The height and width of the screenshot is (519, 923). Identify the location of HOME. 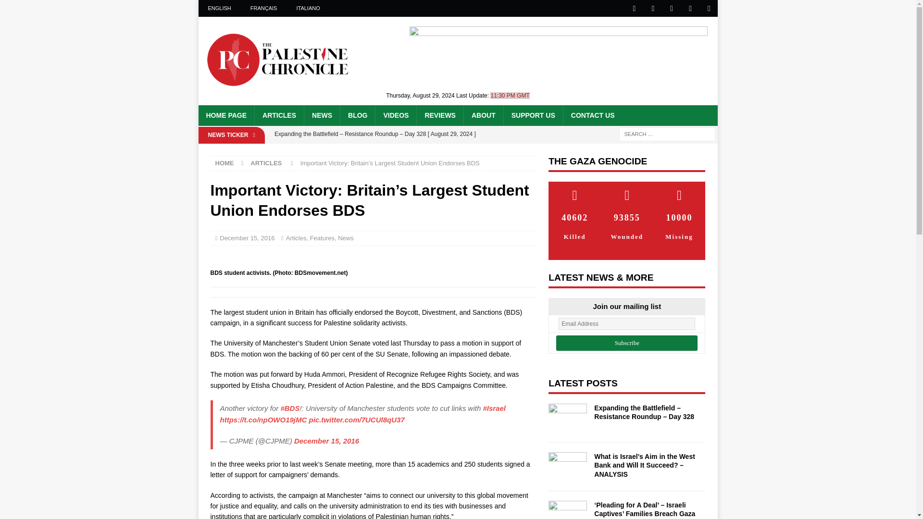
(225, 162).